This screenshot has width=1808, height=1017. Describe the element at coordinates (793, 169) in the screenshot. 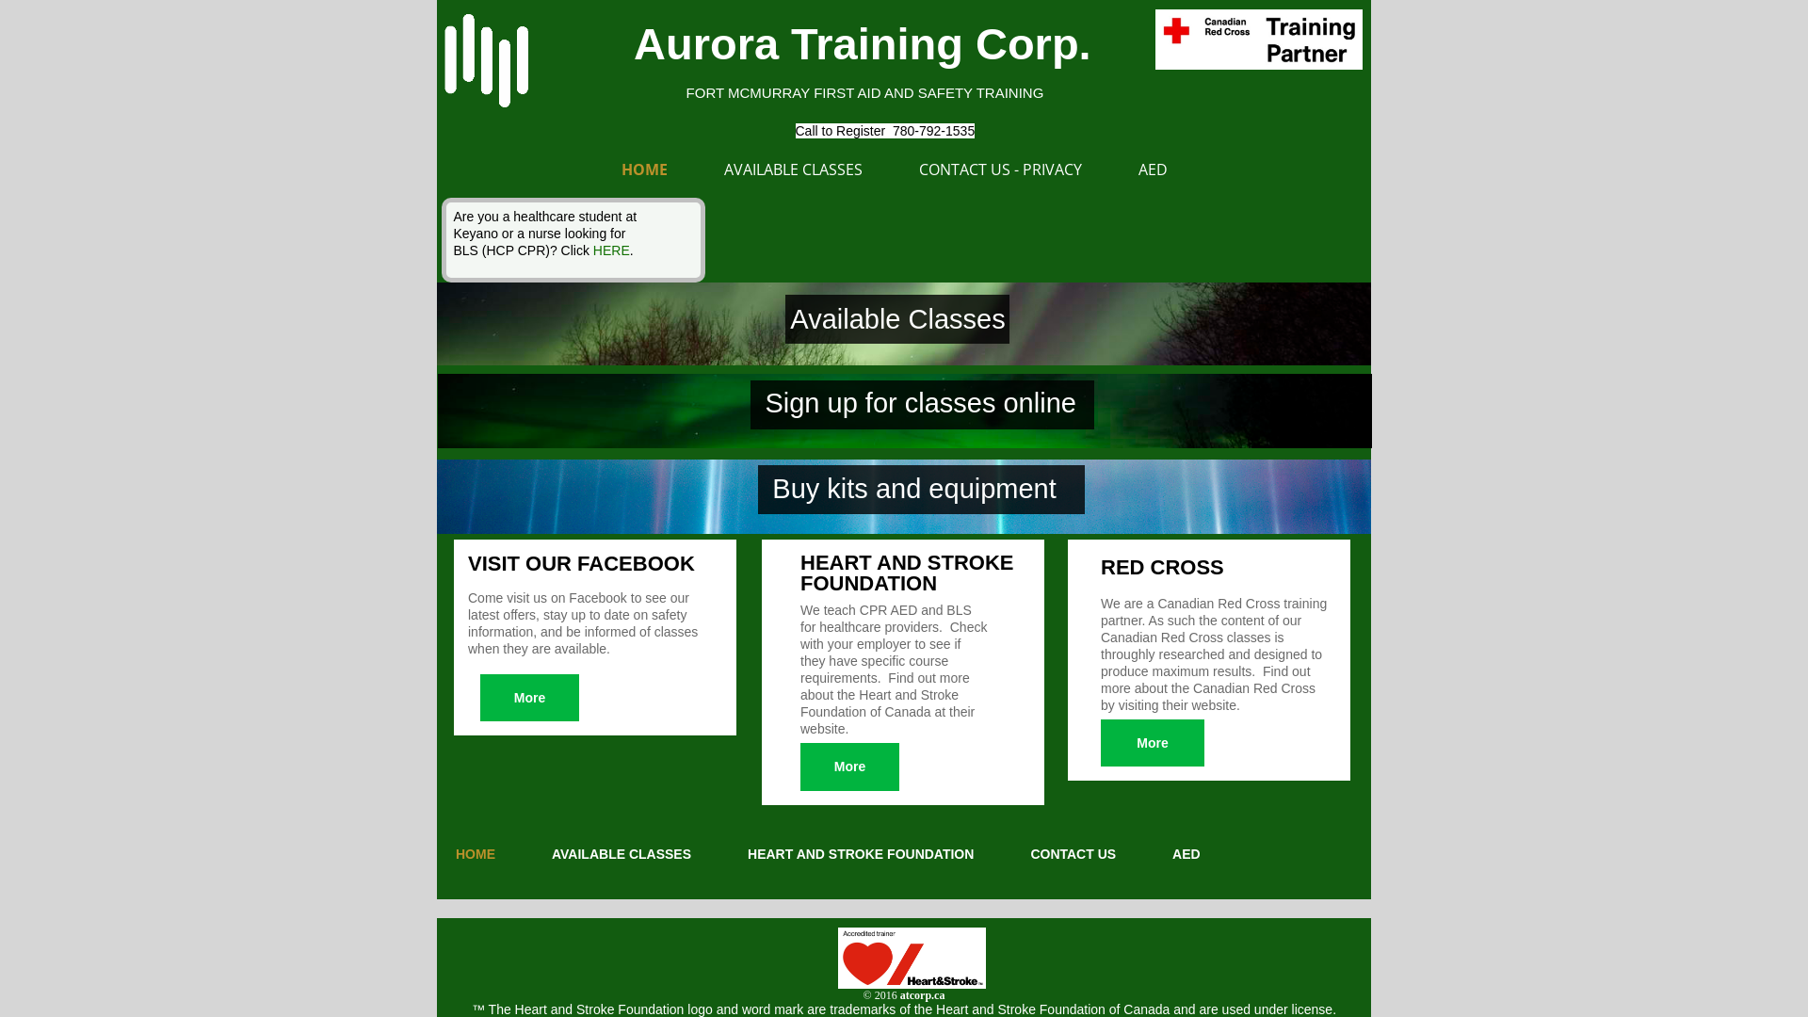

I see `AVAILABLE CLASSES` at that location.